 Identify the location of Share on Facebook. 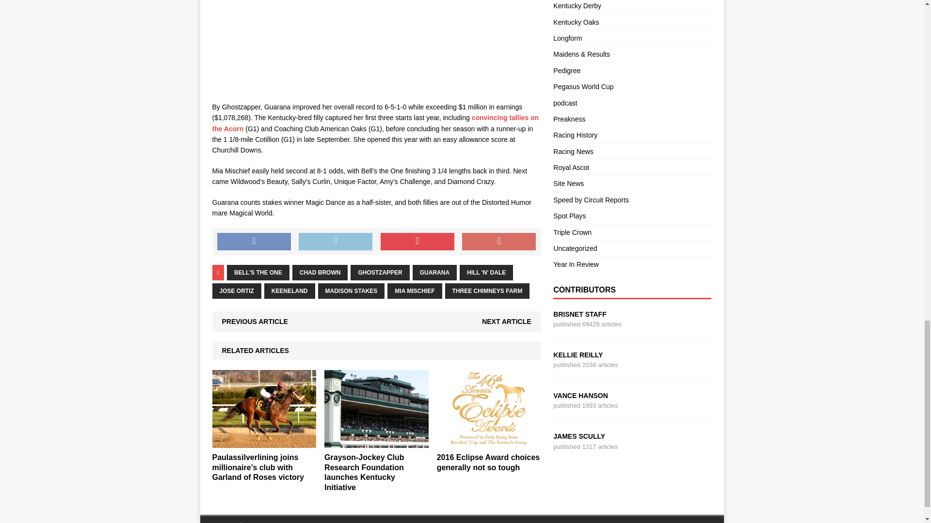
(254, 241).